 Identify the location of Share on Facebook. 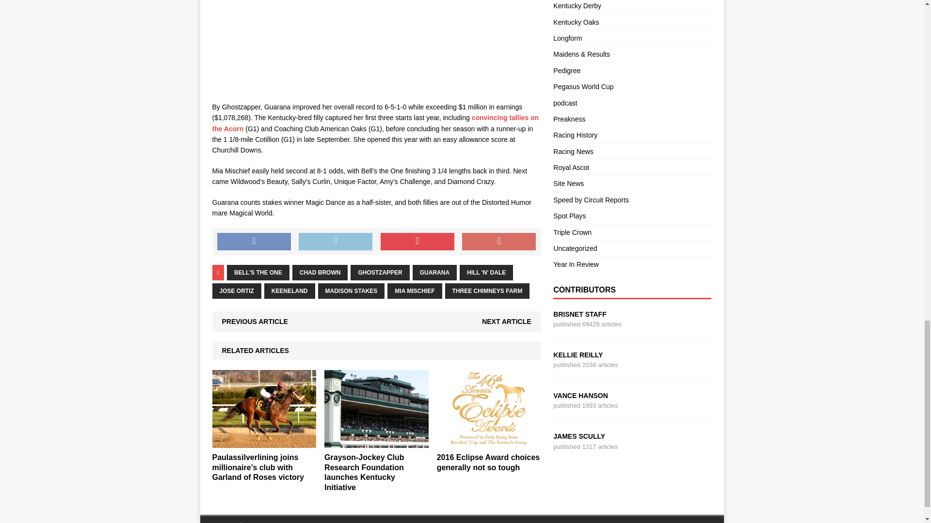
(254, 241).